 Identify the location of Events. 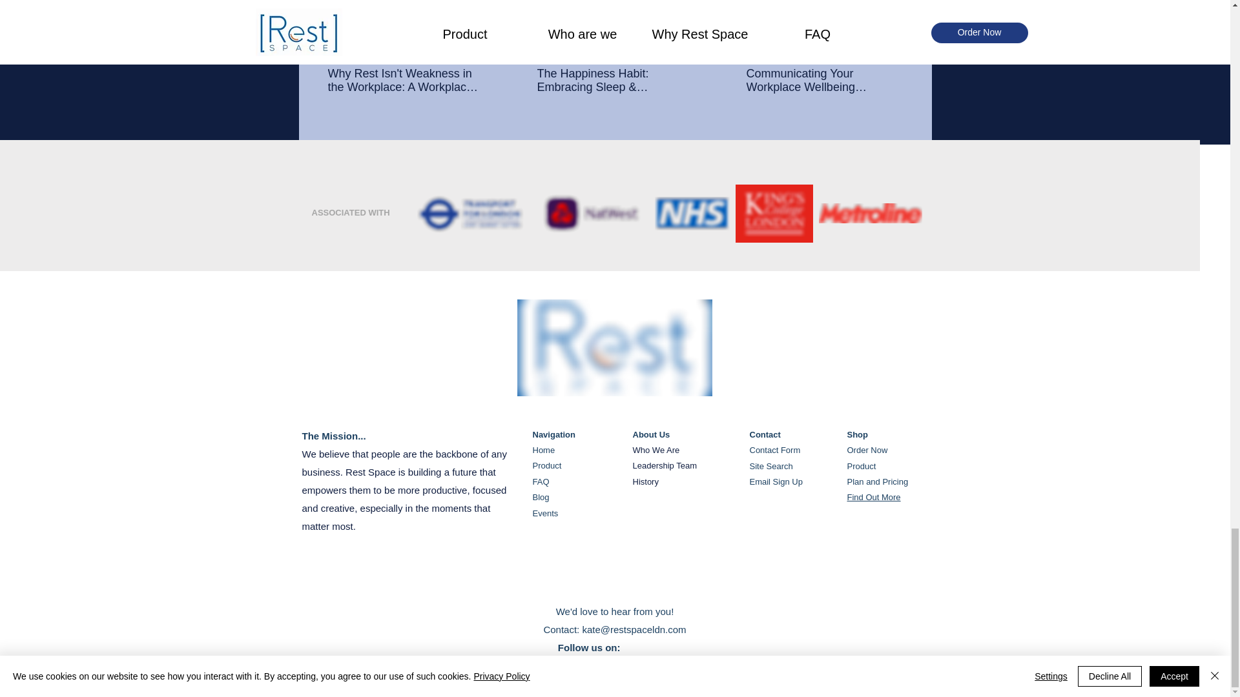
(545, 514).